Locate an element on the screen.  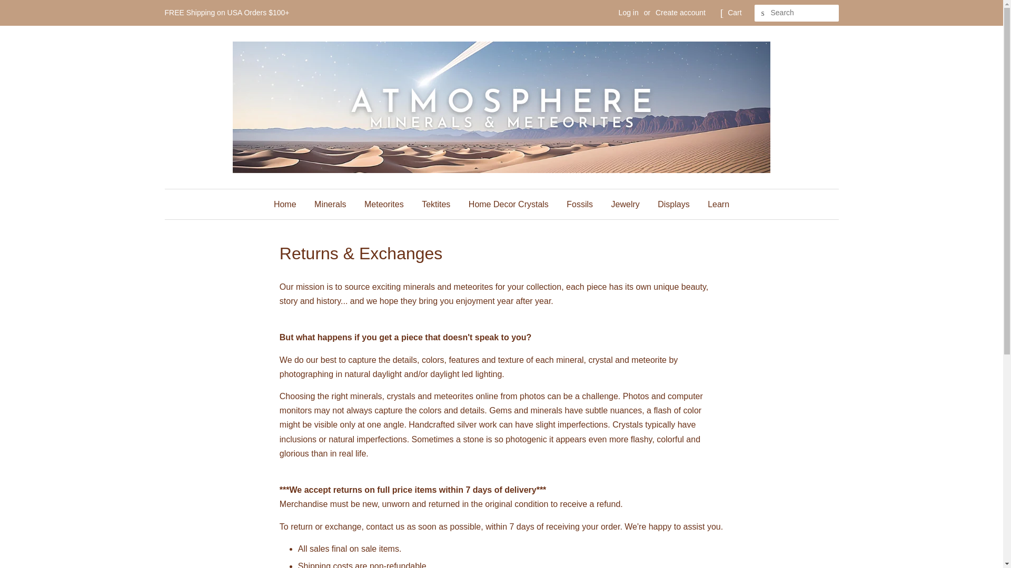
Jewelry is located at coordinates (626, 204).